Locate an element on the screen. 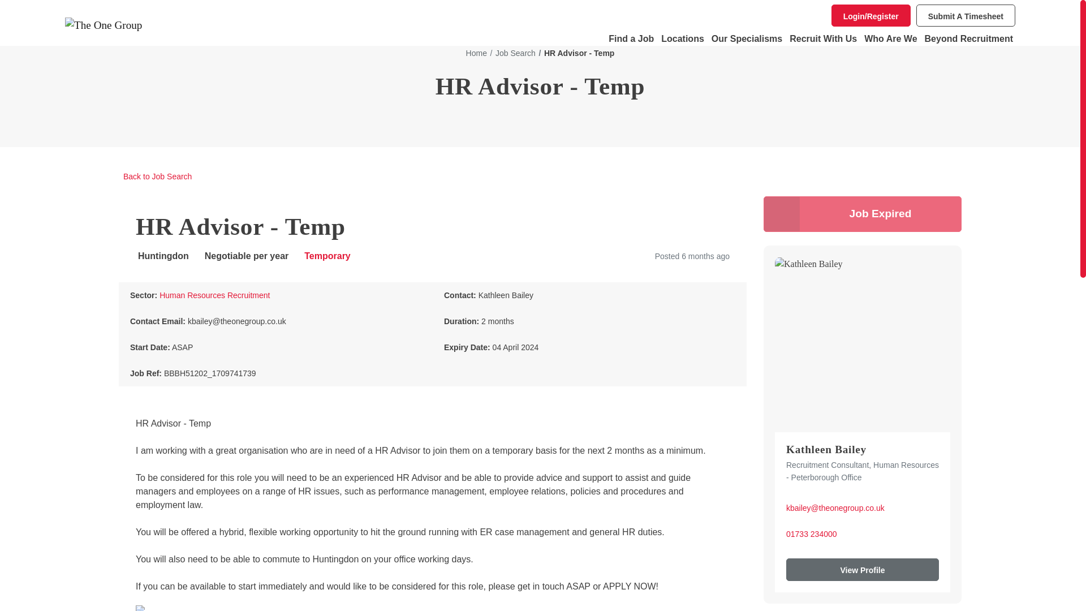  Who Are We is located at coordinates (890, 39).